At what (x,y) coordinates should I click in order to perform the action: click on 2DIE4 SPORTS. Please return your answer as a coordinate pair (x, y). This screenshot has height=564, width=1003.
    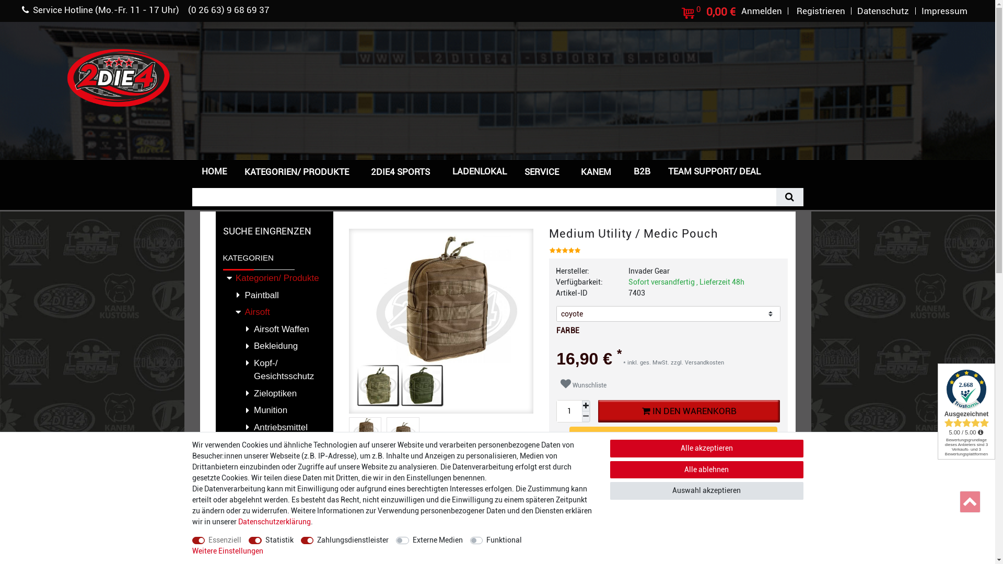
    Looking at the image, I should click on (403, 172).